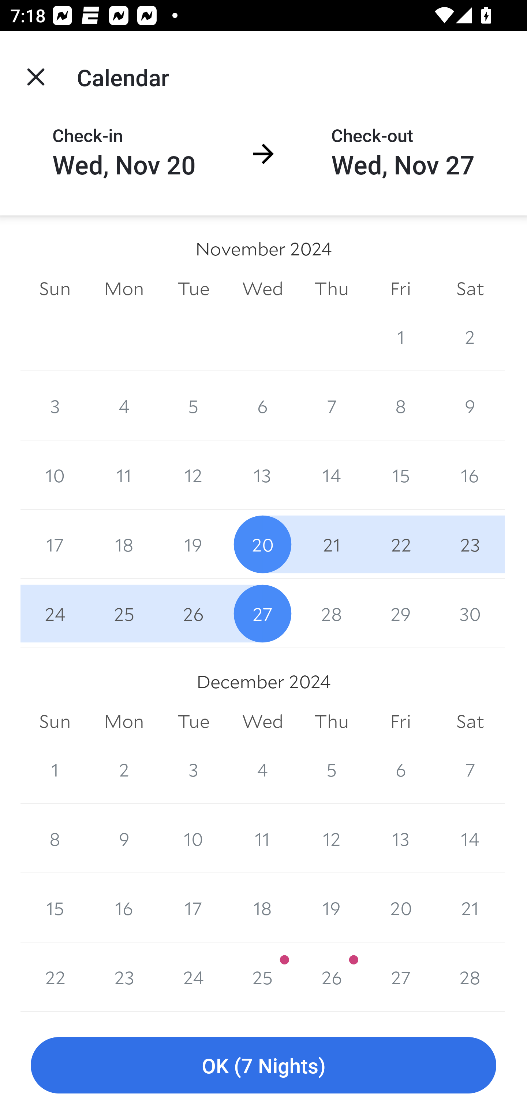 The height and width of the screenshot is (1114, 527). Describe the element at coordinates (55, 613) in the screenshot. I see `24 24 November 2024` at that location.